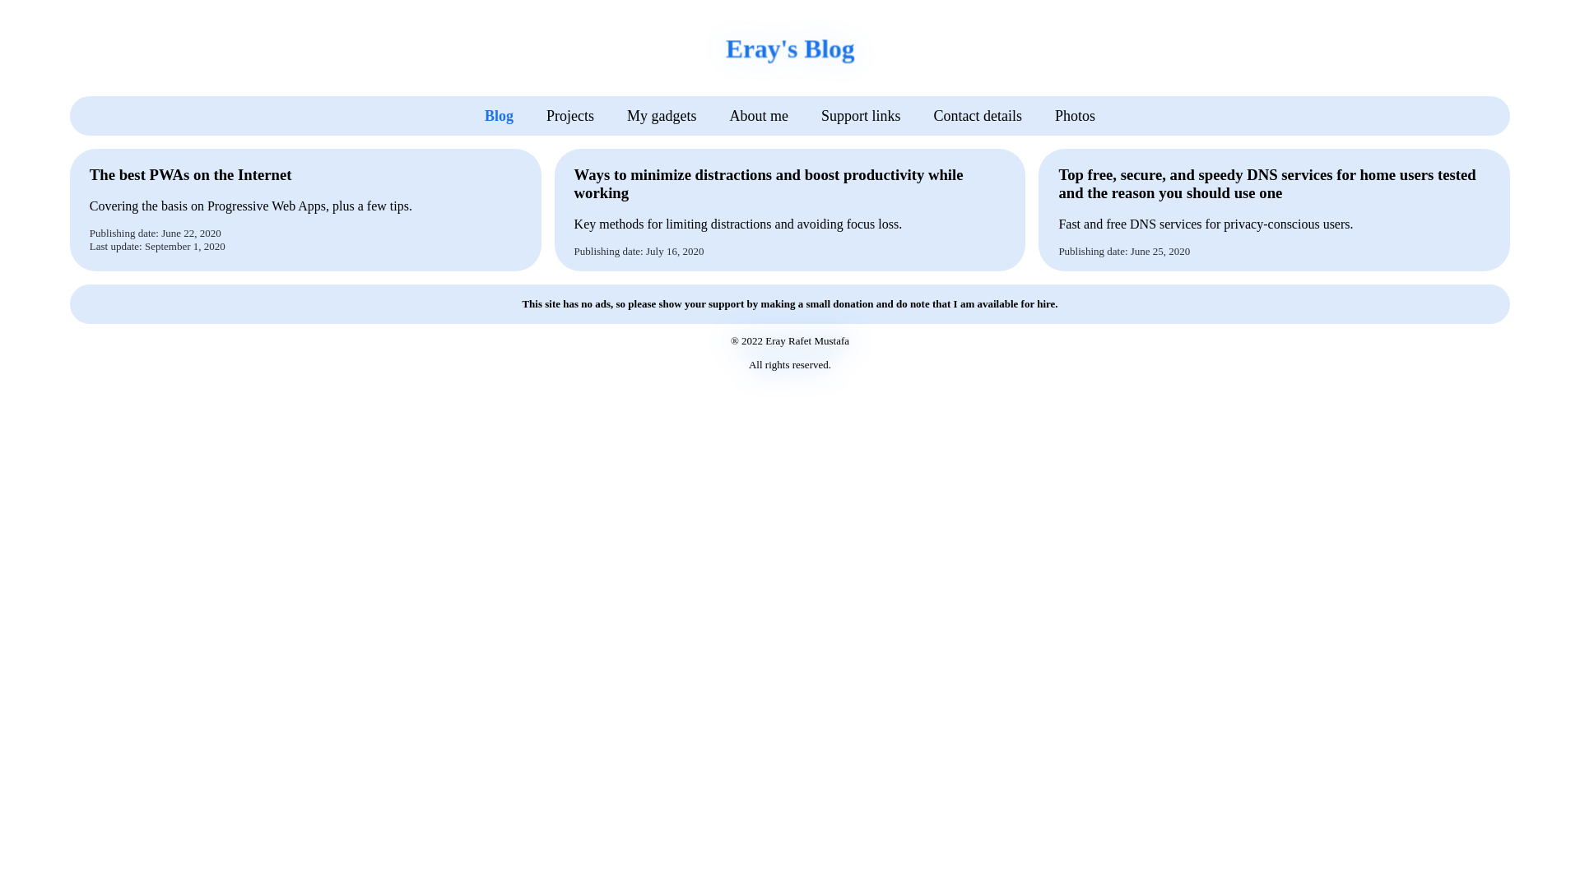  I want to click on Blog, so click(553, 115).